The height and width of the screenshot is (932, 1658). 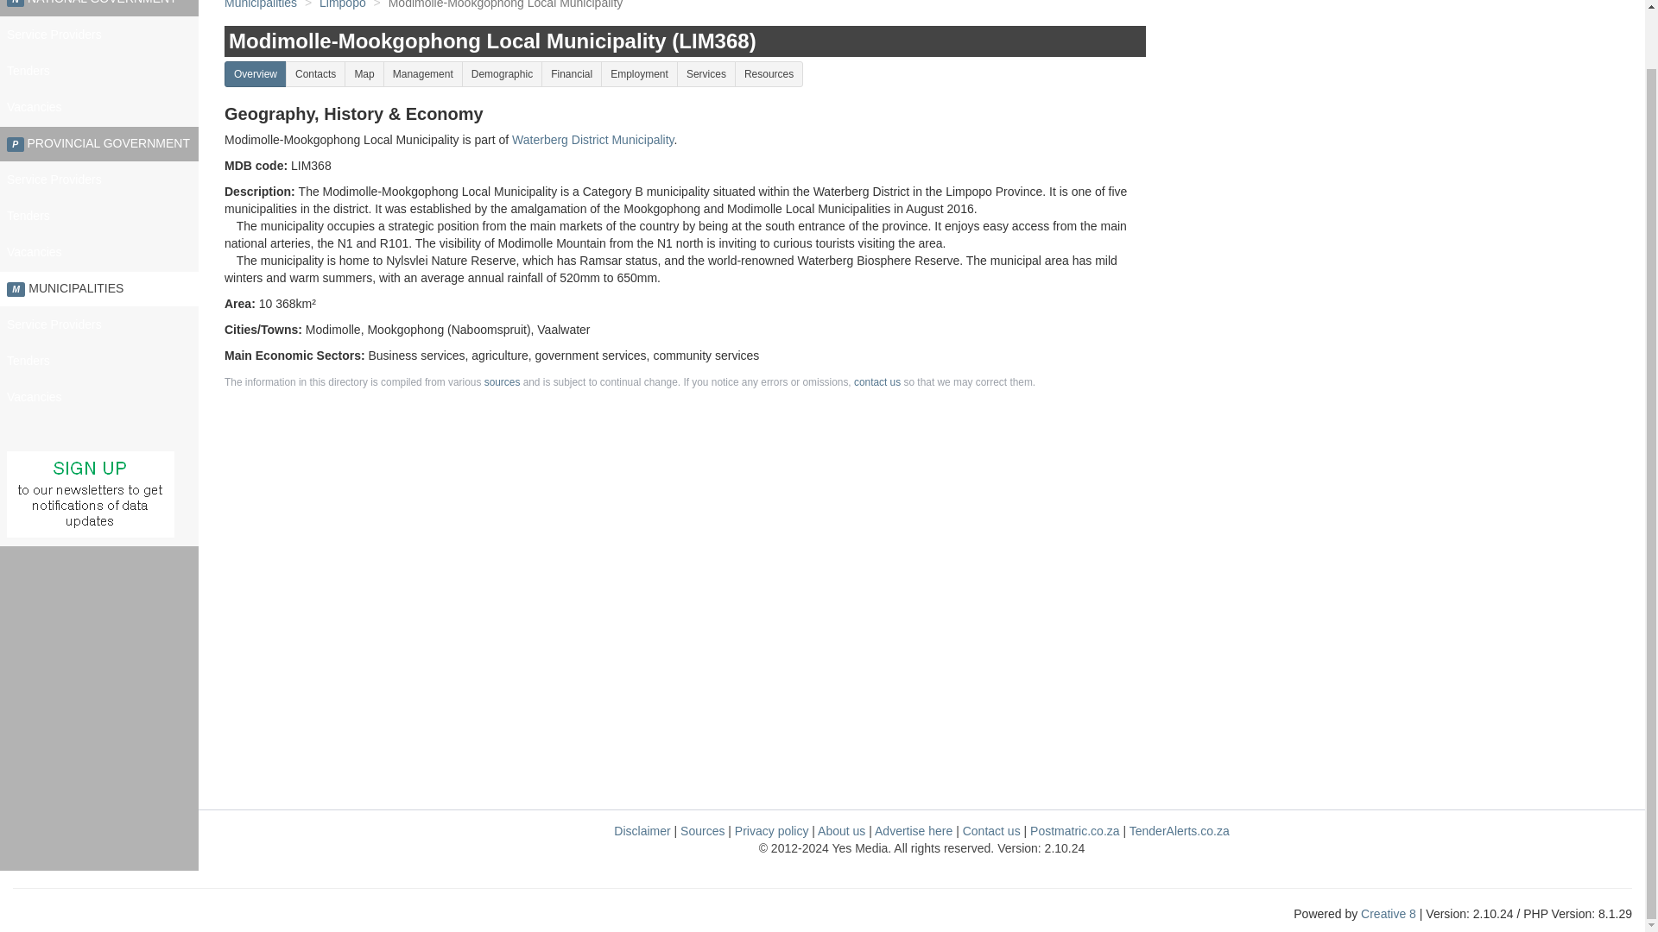 What do you see at coordinates (99, 289) in the screenshot?
I see `M MUNICIPALITIES` at bounding box center [99, 289].